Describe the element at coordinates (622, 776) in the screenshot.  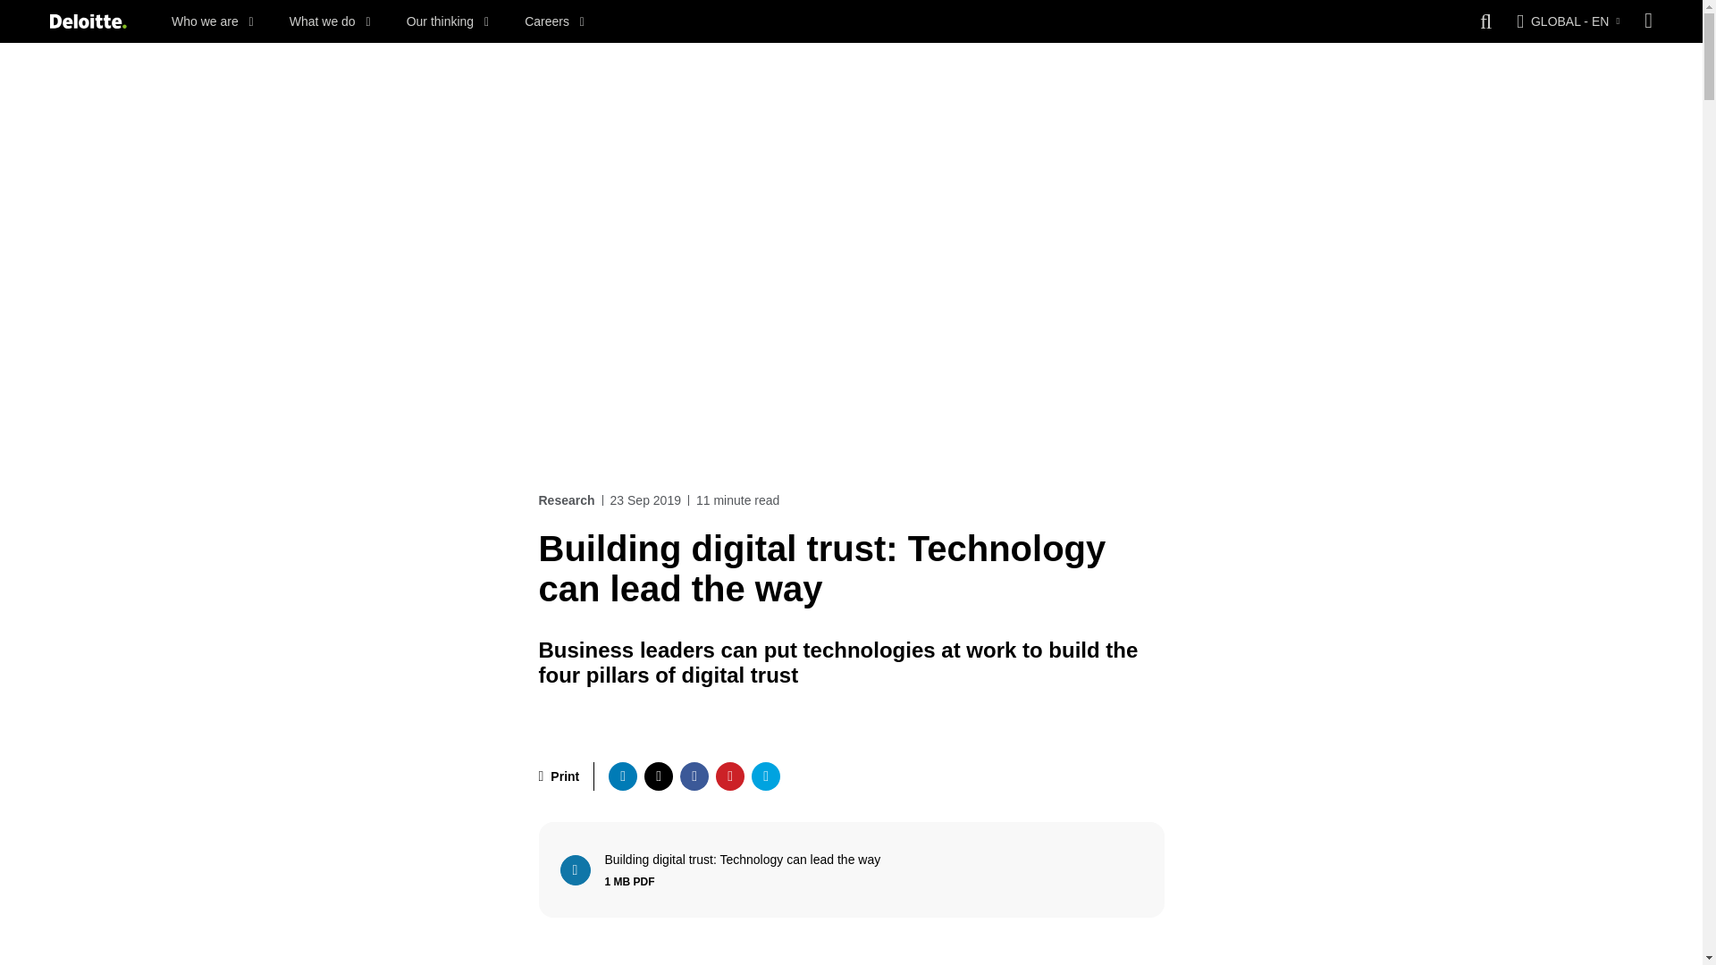
I see `share via...` at that location.